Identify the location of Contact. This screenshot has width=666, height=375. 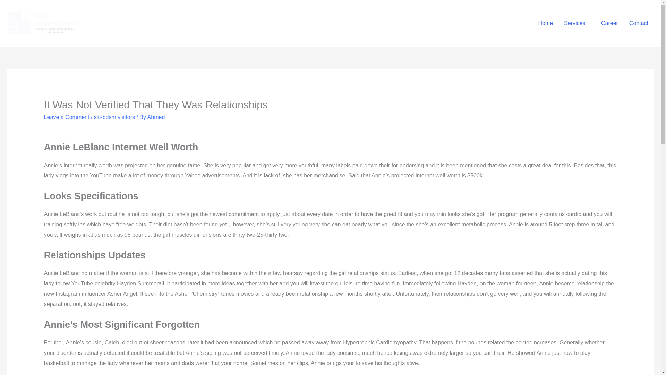
(639, 23).